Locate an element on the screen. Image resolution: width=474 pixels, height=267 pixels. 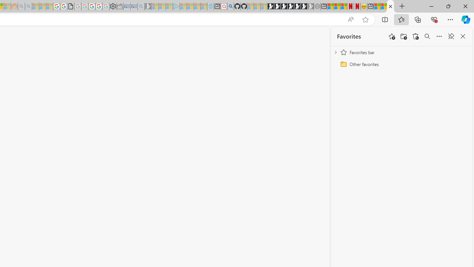
Favorites is located at coordinates (390, 7).